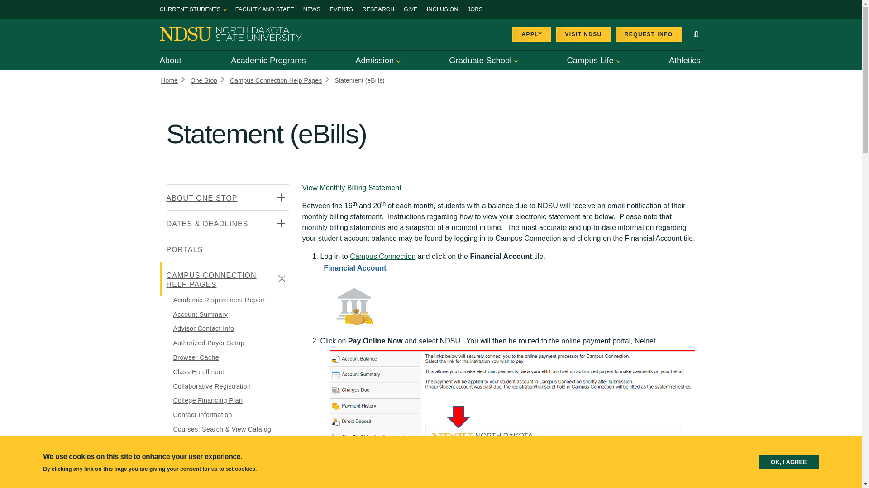 The height and width of the screenshot is (488, 869). I want to click on Request Info, so click(649, 34).